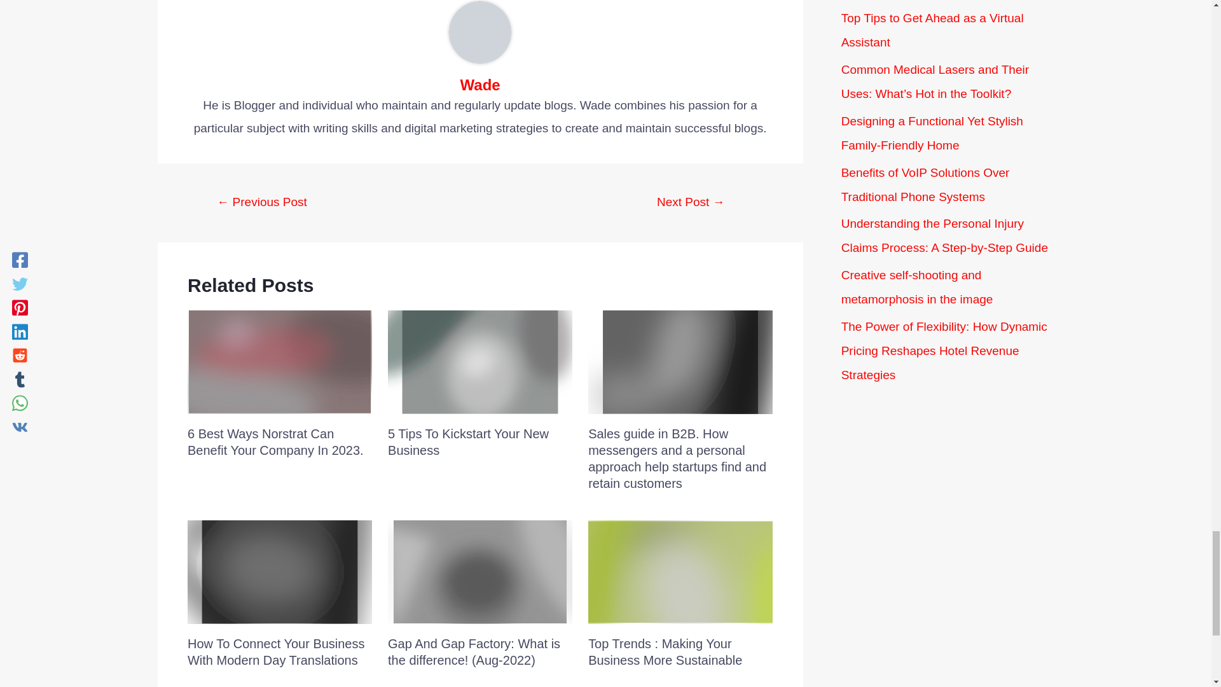 The height and width of the screenshot is (687, 1221). Describe the element at coordinates (280, 363) in the screenshot. I see `FotoJet 2022 01 01T132255.966` at that location.